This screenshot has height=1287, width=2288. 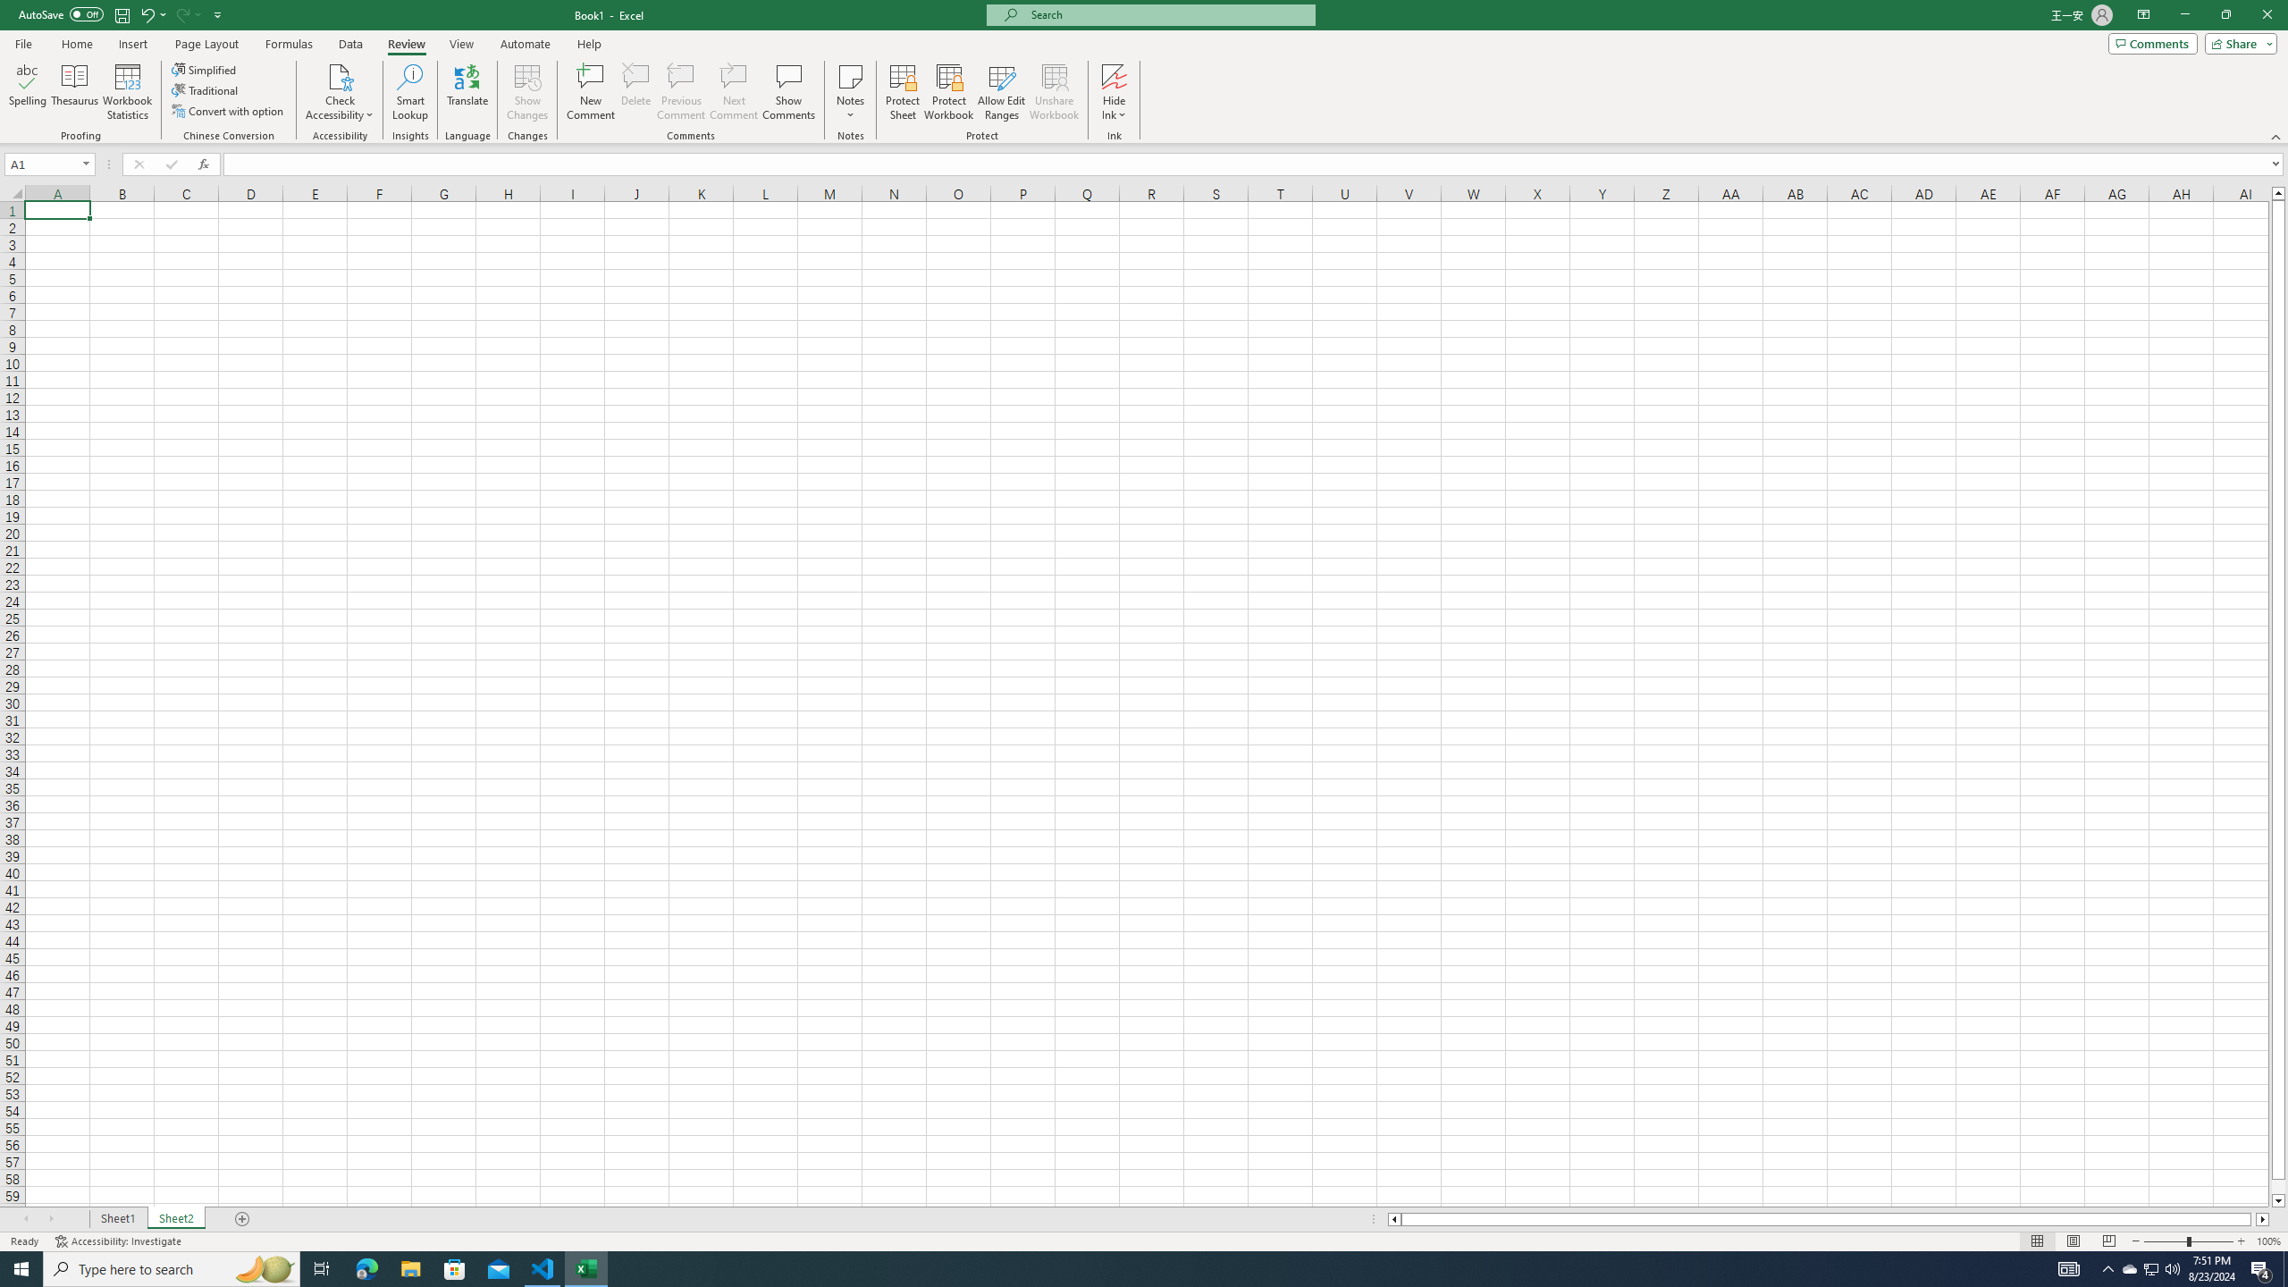 What do you see at coordinates (787, 92) in the screenshot?
I see `Show Comments` at bounding box center [787, 92].